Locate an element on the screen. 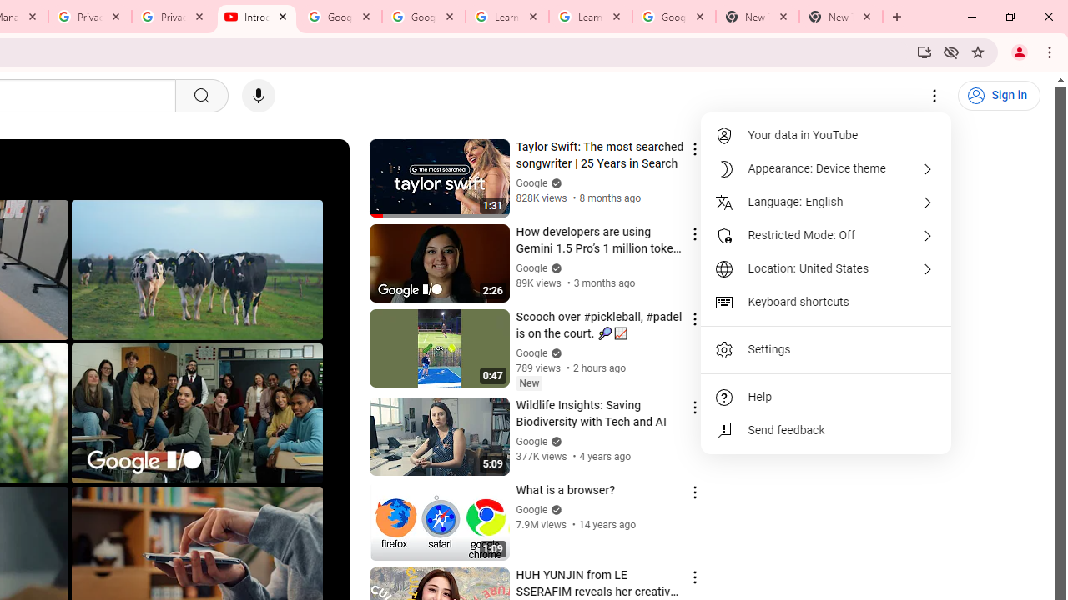  New is located at coordinates (529, 382).